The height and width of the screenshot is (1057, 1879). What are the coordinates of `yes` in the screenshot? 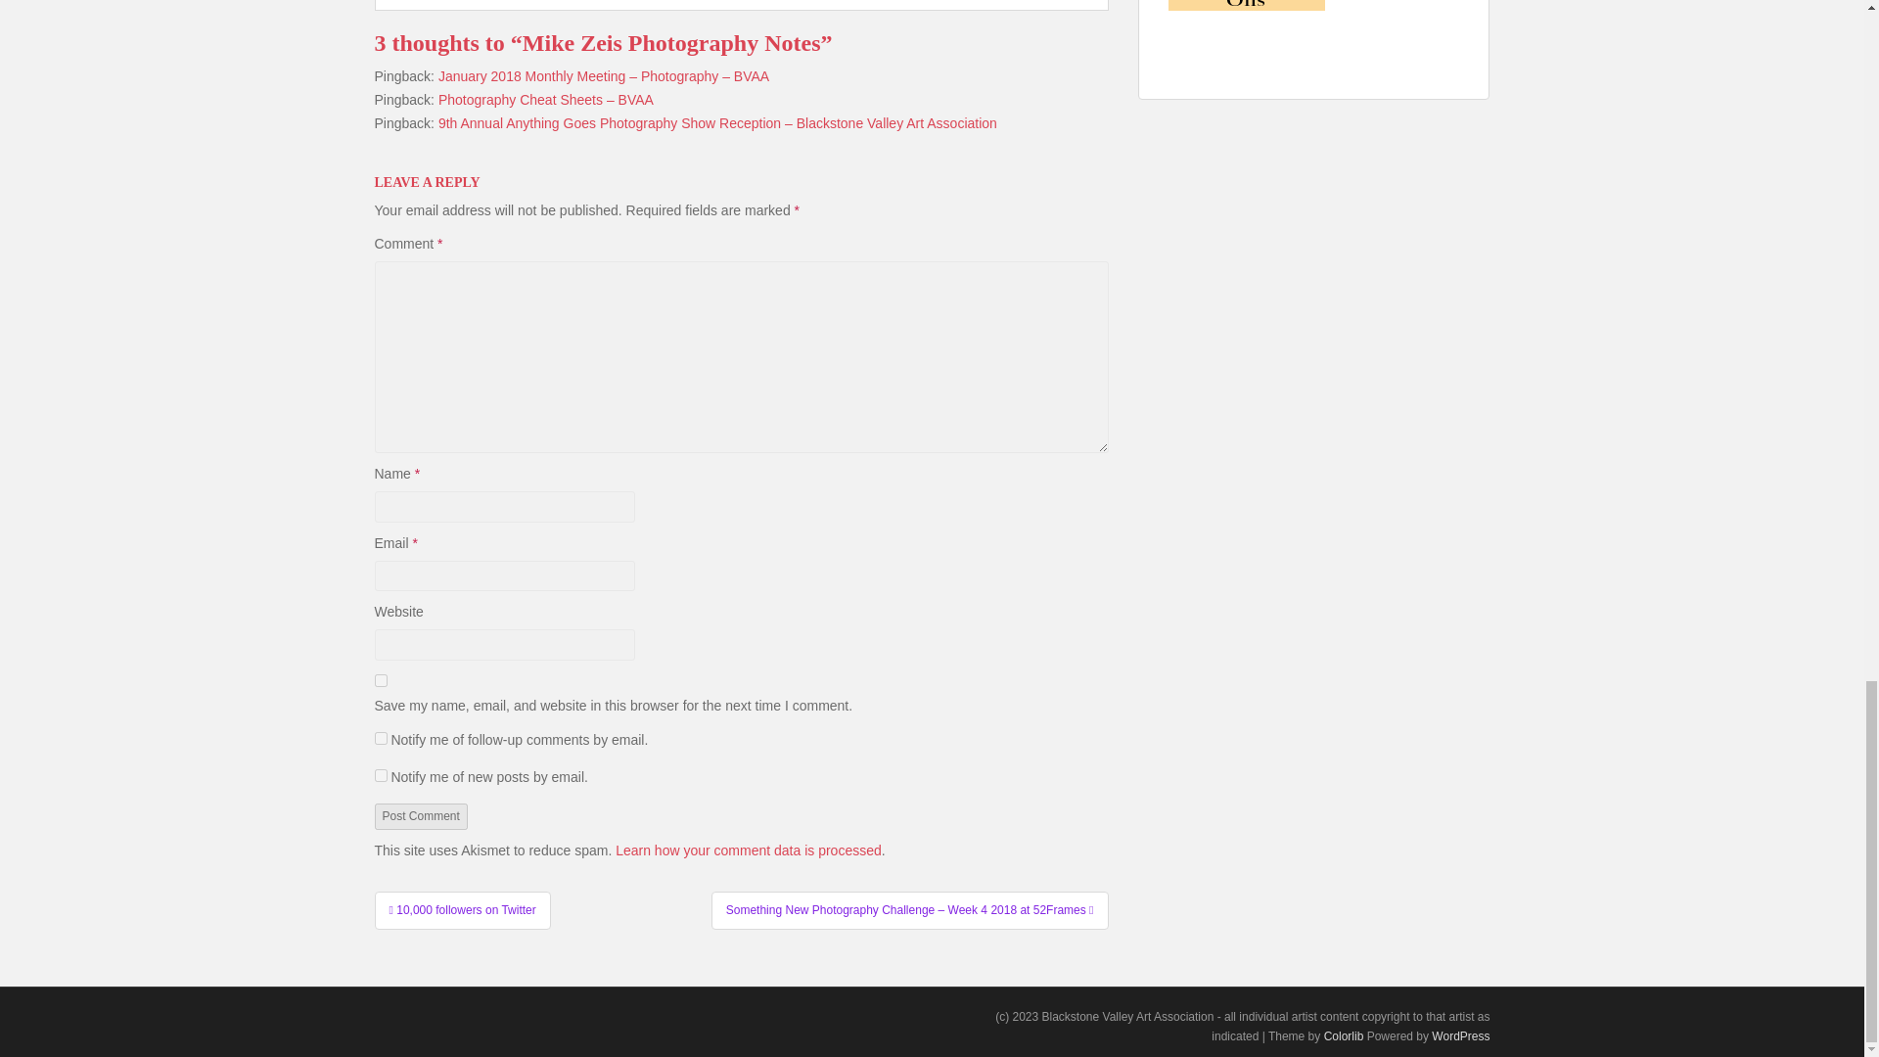 It's located at (380, 681).